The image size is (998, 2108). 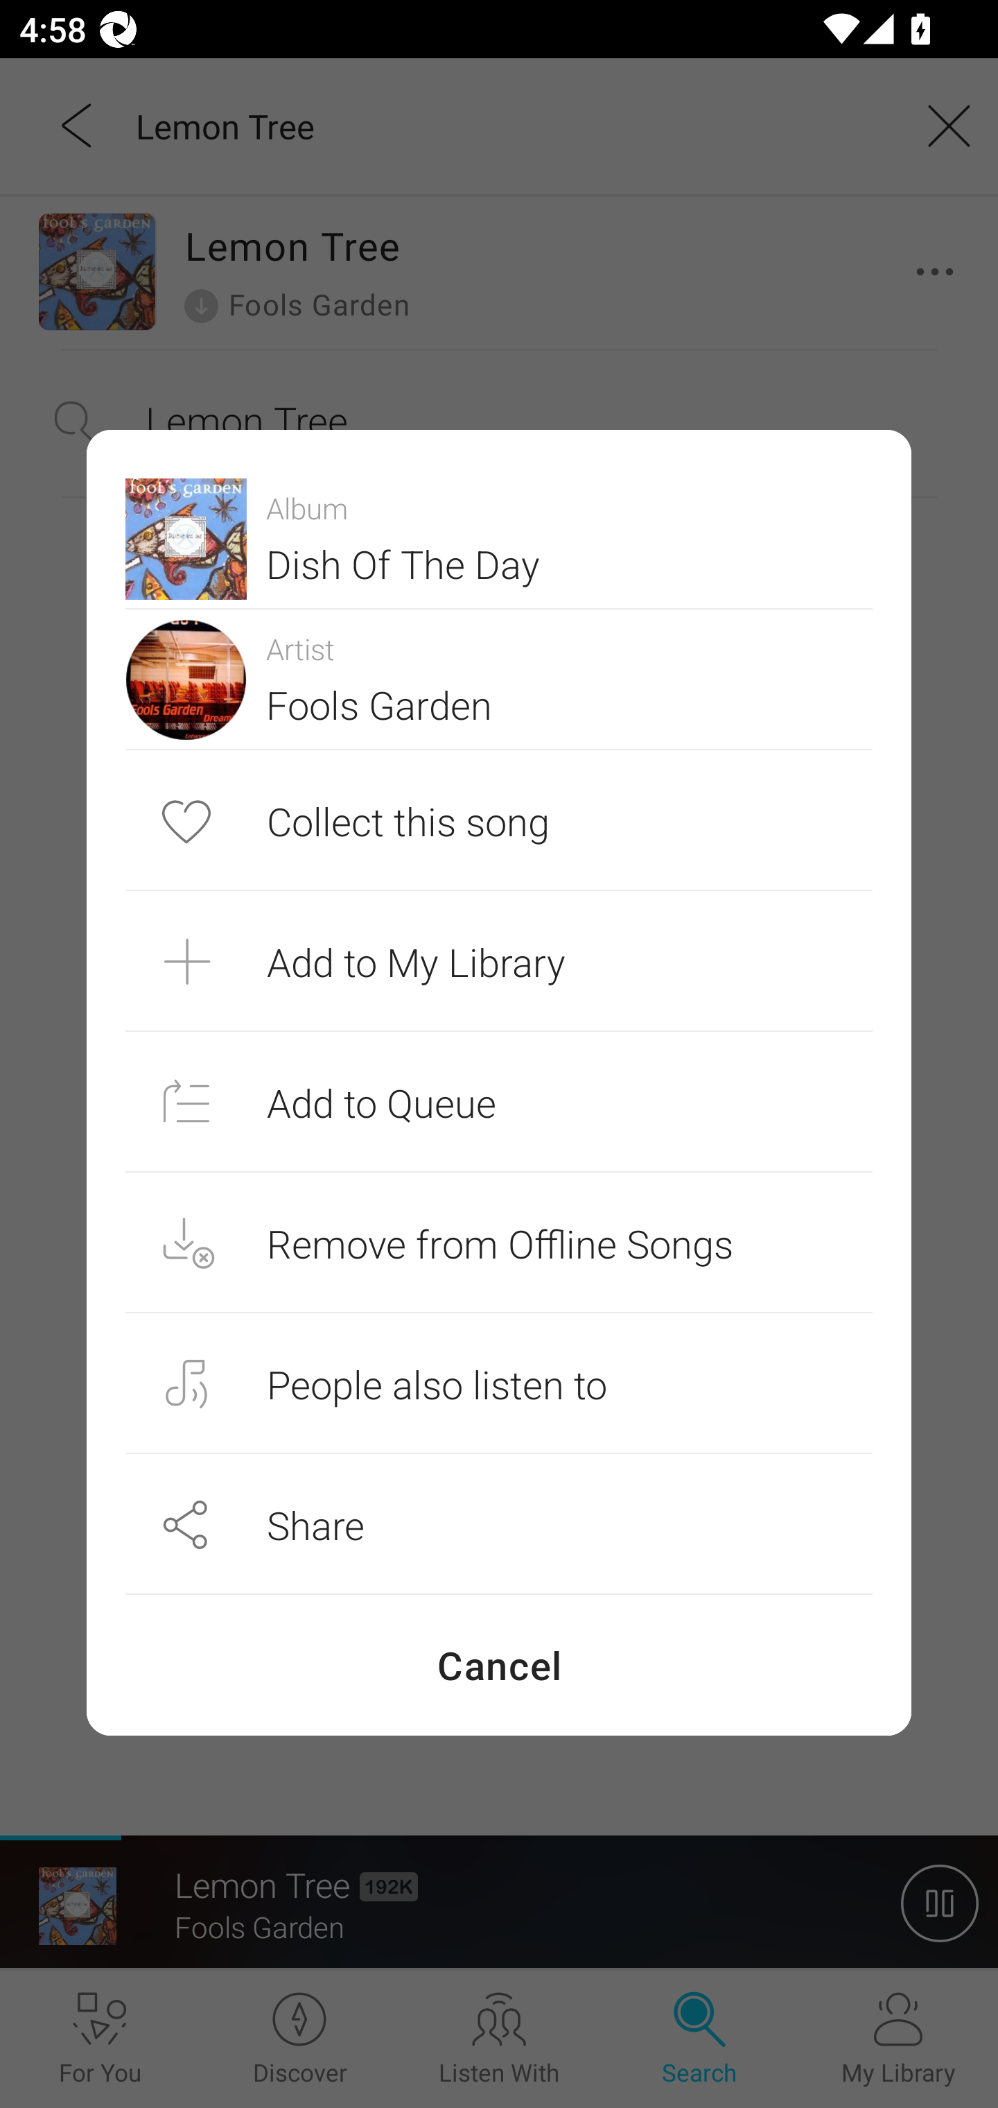 I want to click on Remove from Offline Songs, so click(x=499, y=1243).